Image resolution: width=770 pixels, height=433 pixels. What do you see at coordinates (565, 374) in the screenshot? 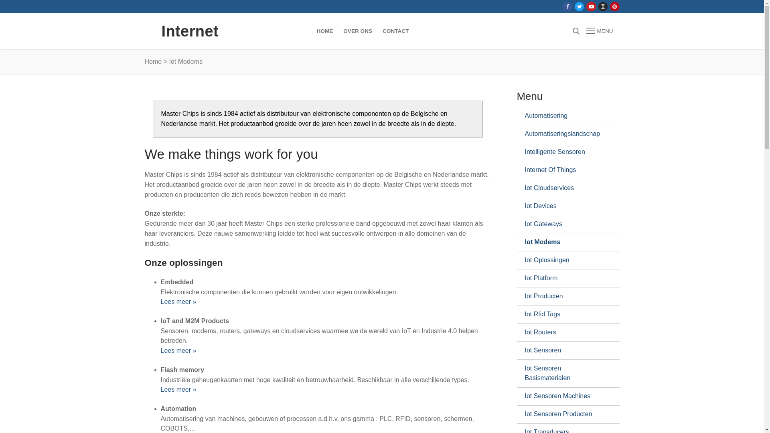
I see `Iot Sensoren Basismaterialen` at bounding box center [565, 374].